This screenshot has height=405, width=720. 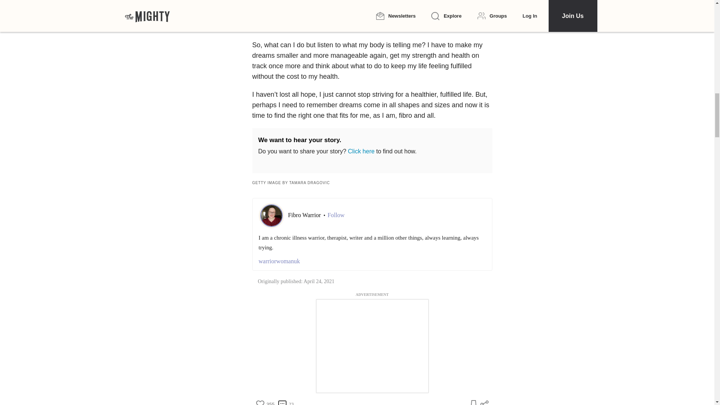 What do you see at coordinates (305, 215) in the screenshot?
I see `Fibro Warrior` at bounding box center [305, 215].